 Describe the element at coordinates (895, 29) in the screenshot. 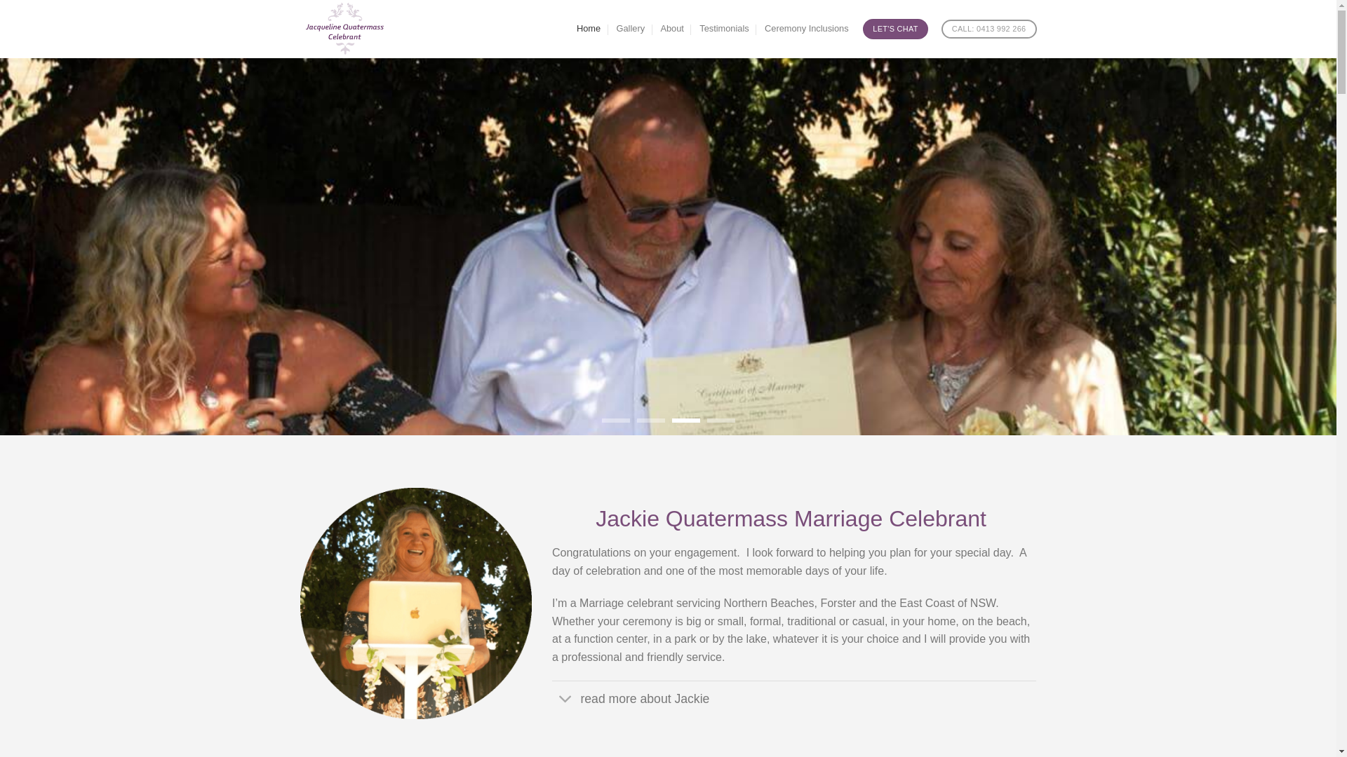

I see `LET'S CHAT` at that location.